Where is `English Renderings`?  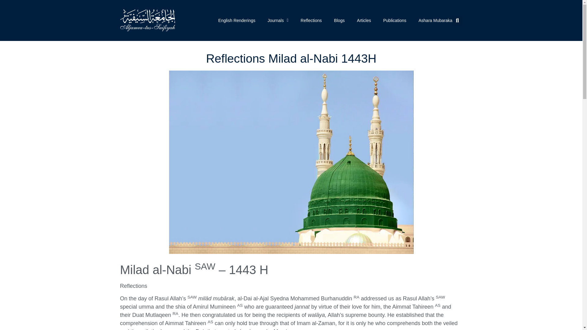
English Renderings is located at coordinates (237, 20).